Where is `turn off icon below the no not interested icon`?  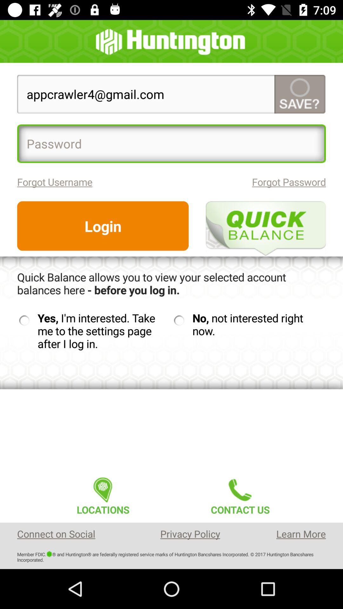 turn off icon below the no not interested icon is located at coordinates (240, 494).